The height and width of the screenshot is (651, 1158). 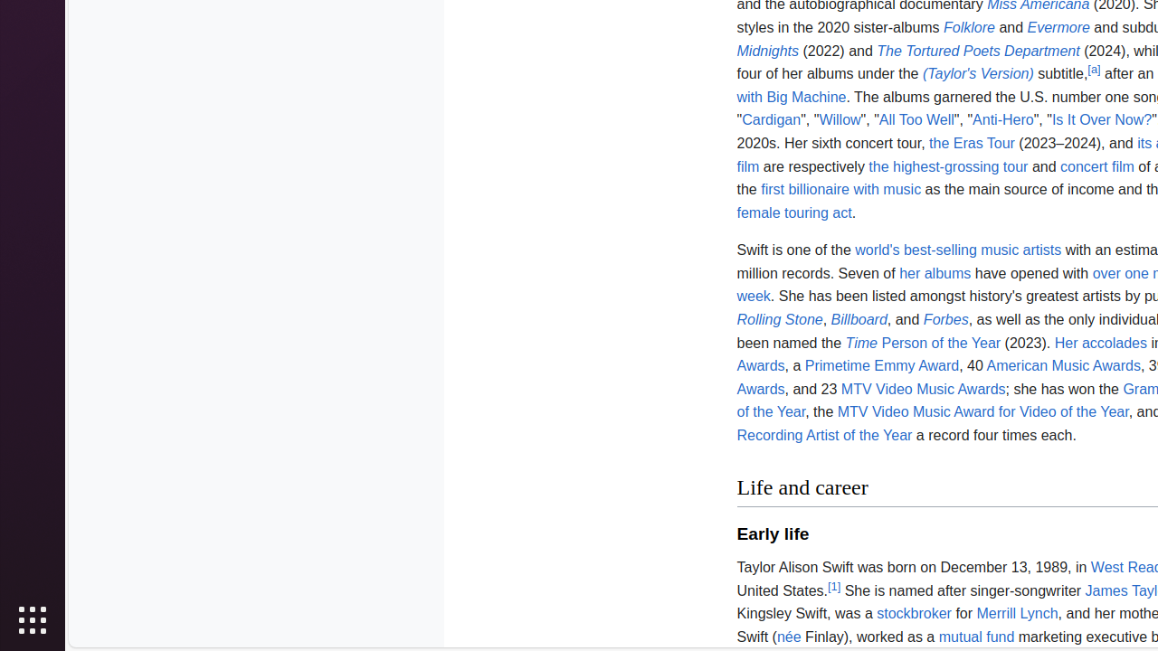 What do you see at coordinates (979, 51) in the screenshot?
I see `The Tortured Poets Department` at bounding box center [979, 51].